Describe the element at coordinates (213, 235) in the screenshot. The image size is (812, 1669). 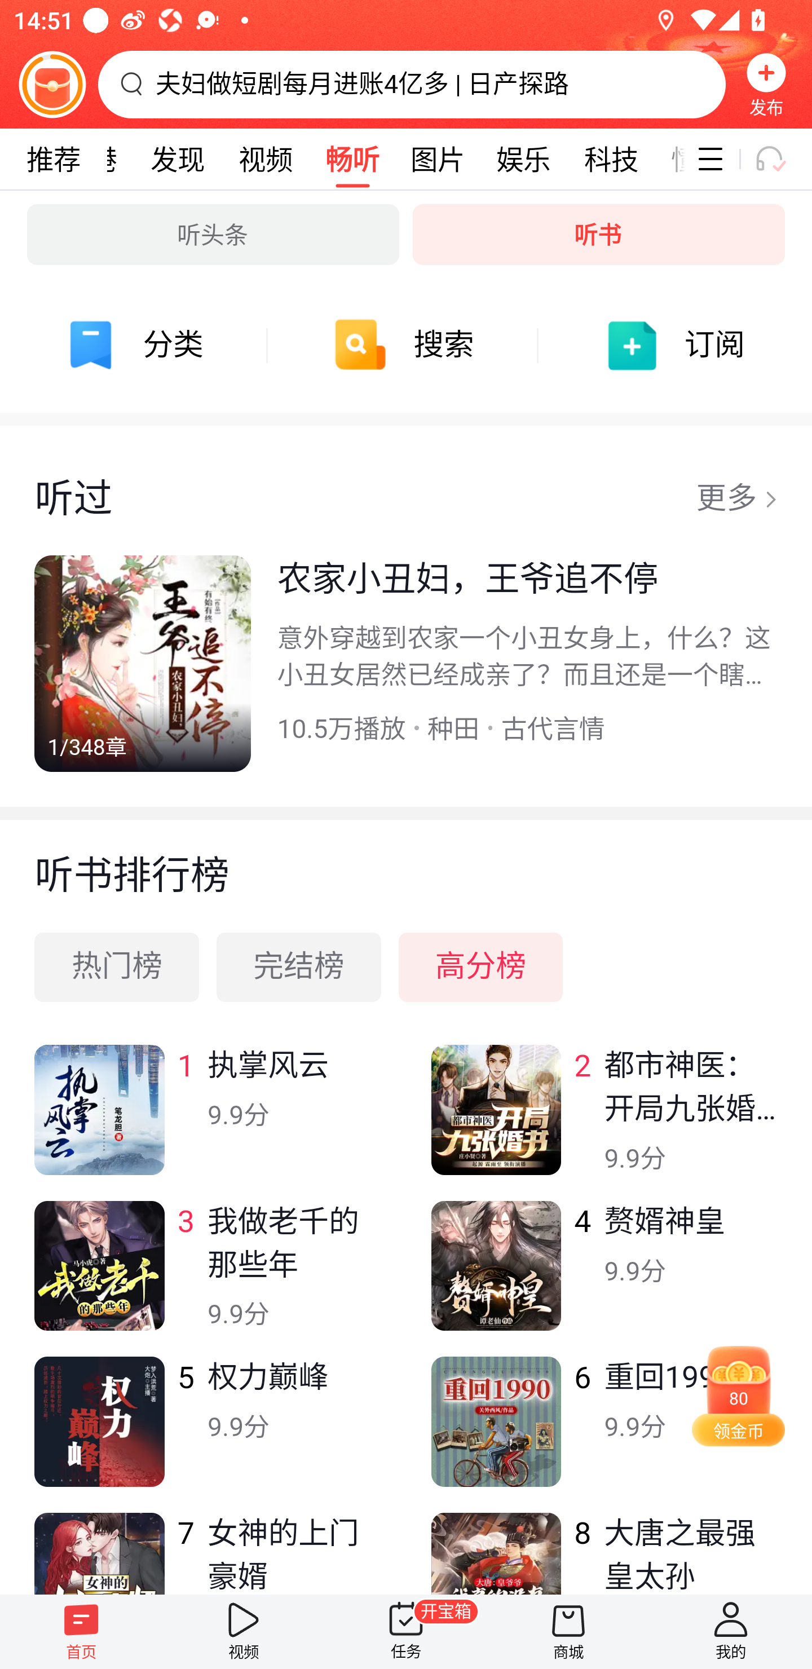
I see `听头条` at that location.